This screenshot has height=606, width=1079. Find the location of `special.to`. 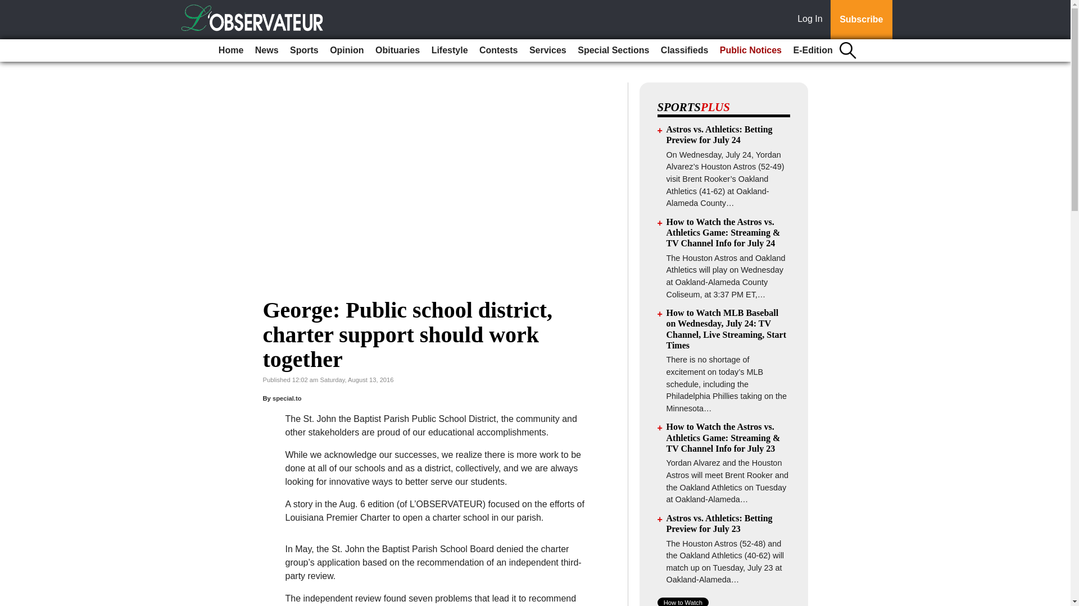

special.to is located at coordinates (287, 398).